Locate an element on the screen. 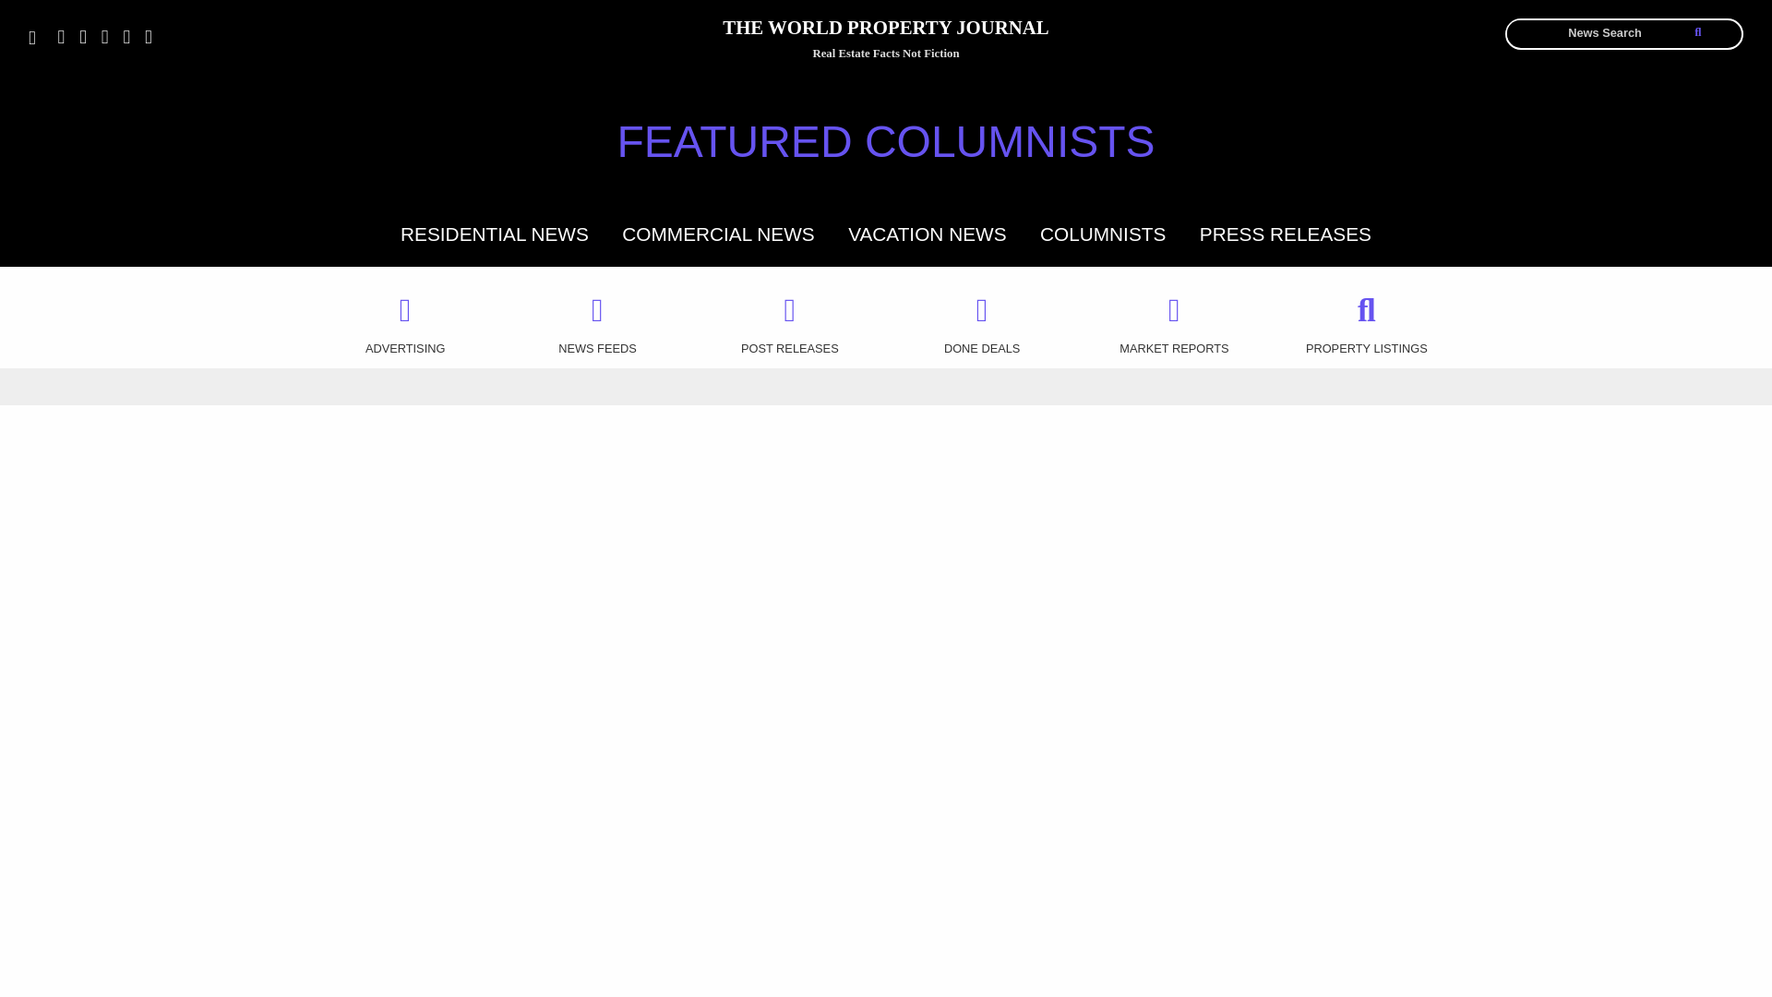  THE WORLD PROPERTY JOURNAL is located at coordinates (885, 30).